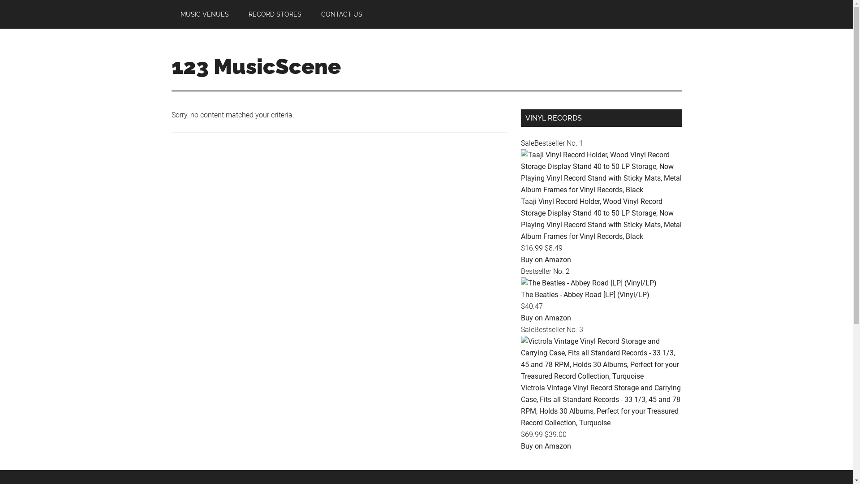  Describe the element at coordinates (546, 446) in the screenshot. I see `Buy on Amazon` at that location.